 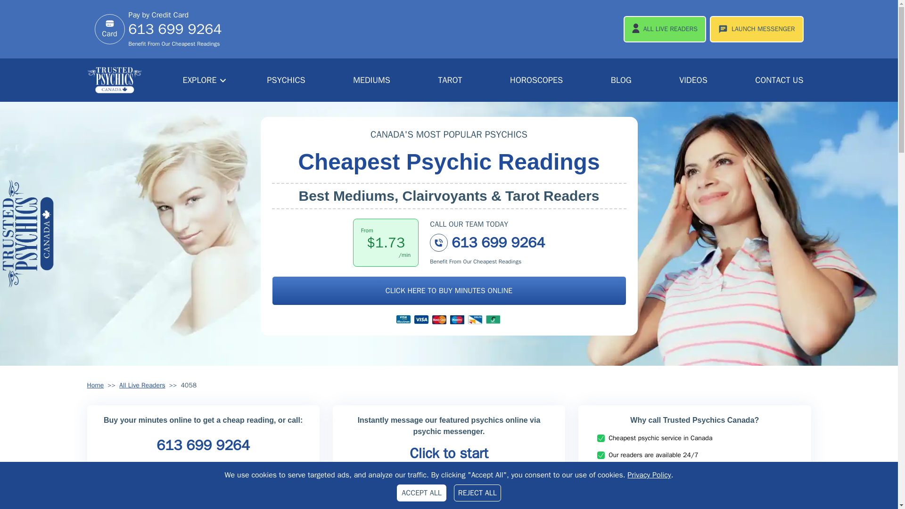 I want to click on CONTACT US, so click(x=779, y=80).